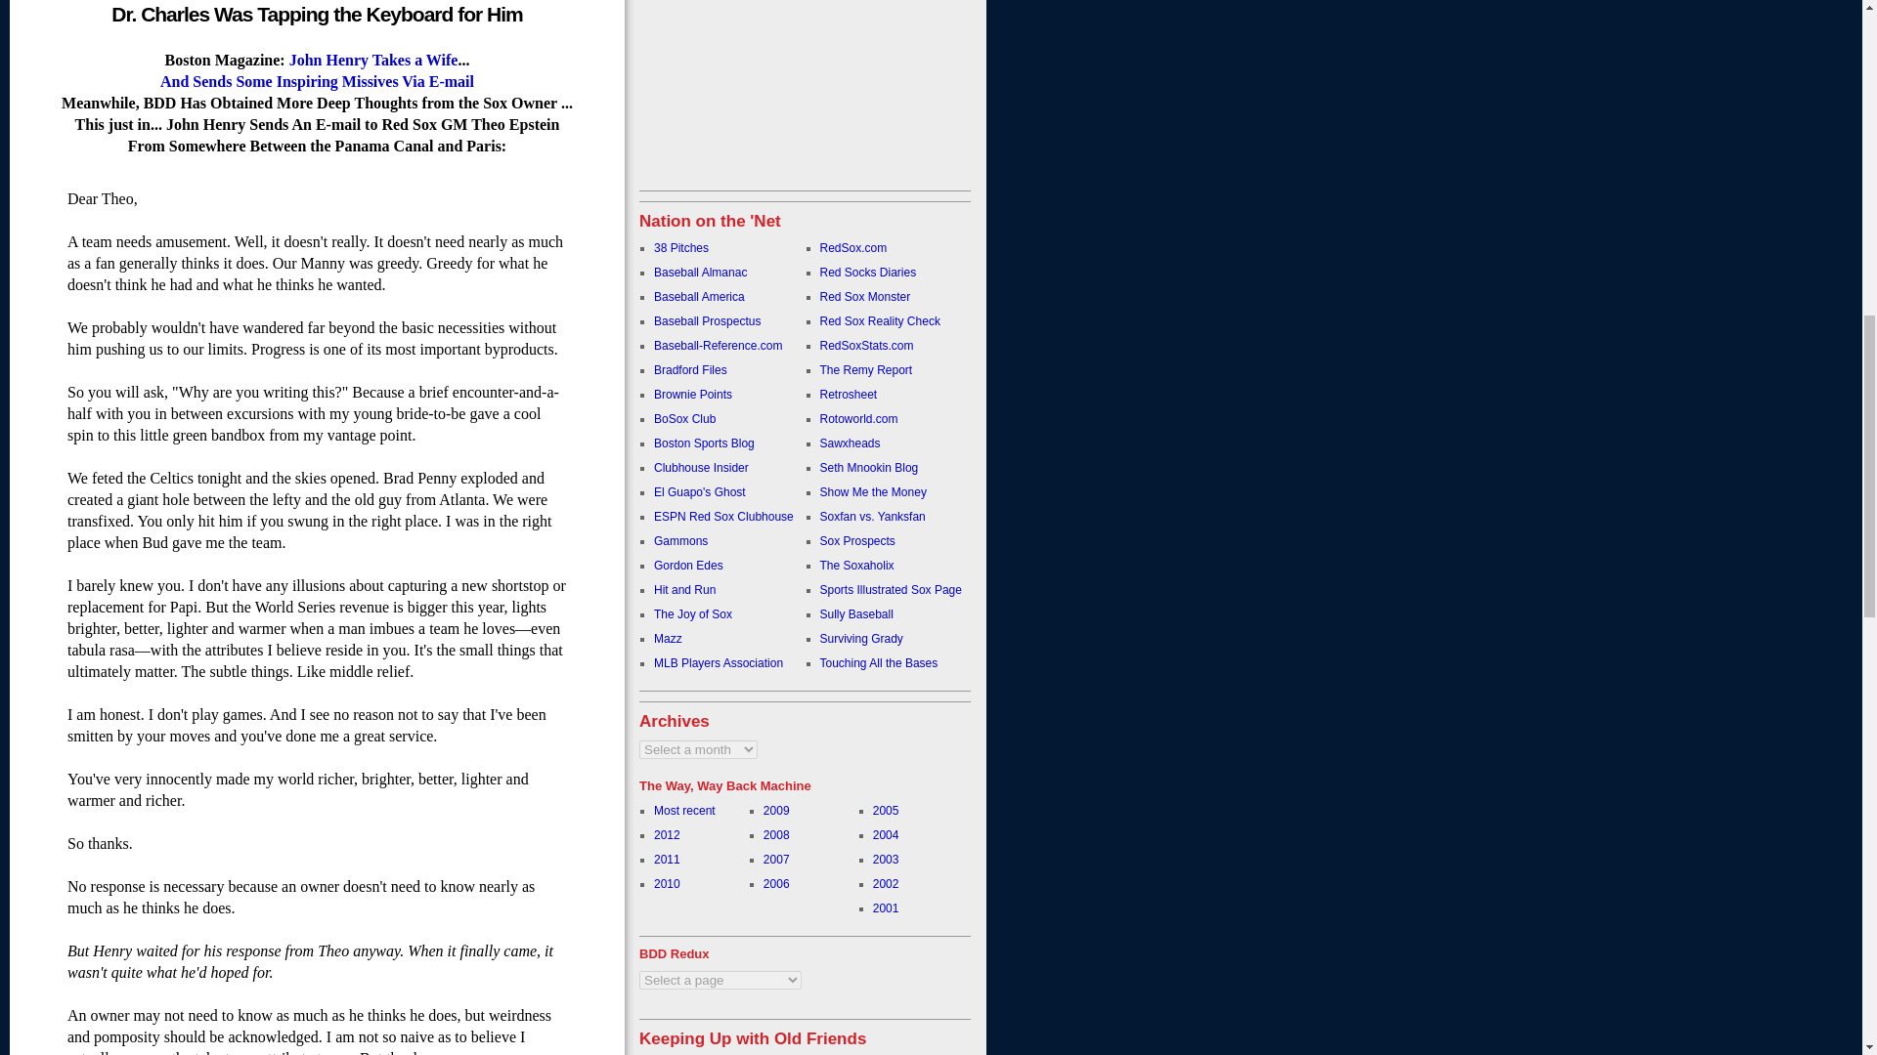  I want to click on WEEI's Rob Bradford on baseball and more, so click(690, 369).